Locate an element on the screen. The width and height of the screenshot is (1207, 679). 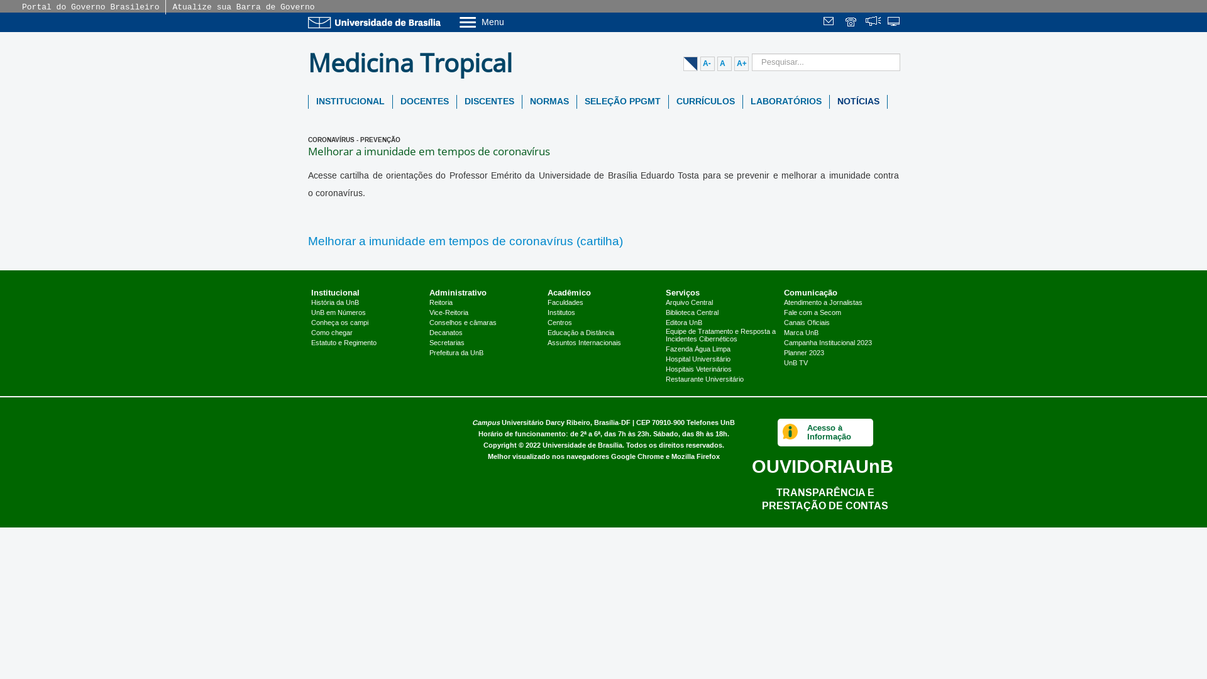
Portal do Governo Brasileiro is located at coordinates (91, 8).